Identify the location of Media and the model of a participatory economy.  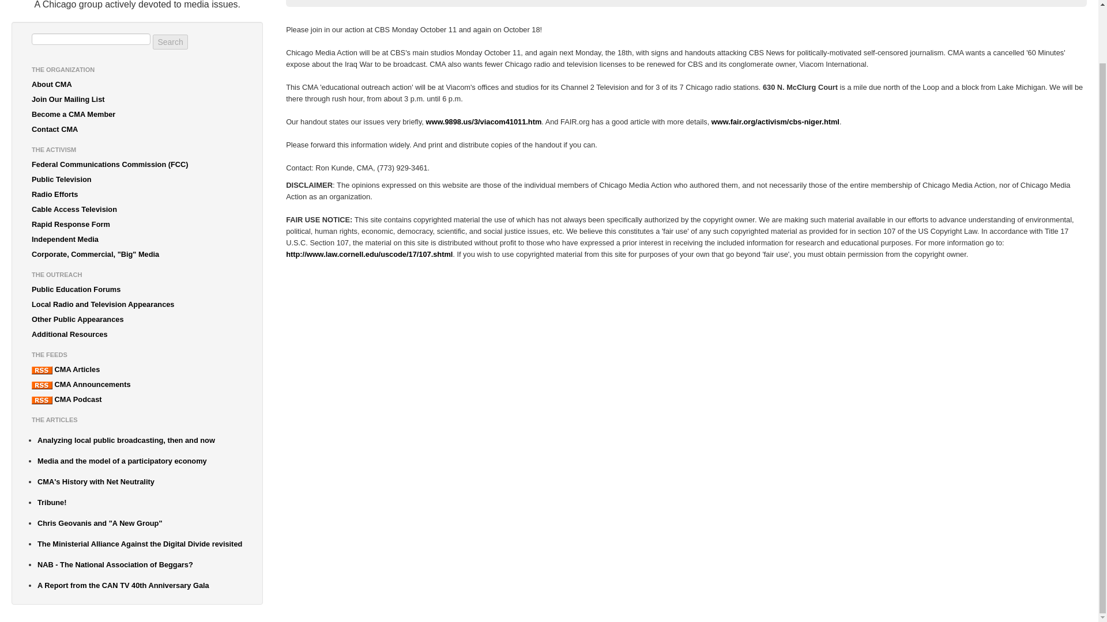
(140, 461).